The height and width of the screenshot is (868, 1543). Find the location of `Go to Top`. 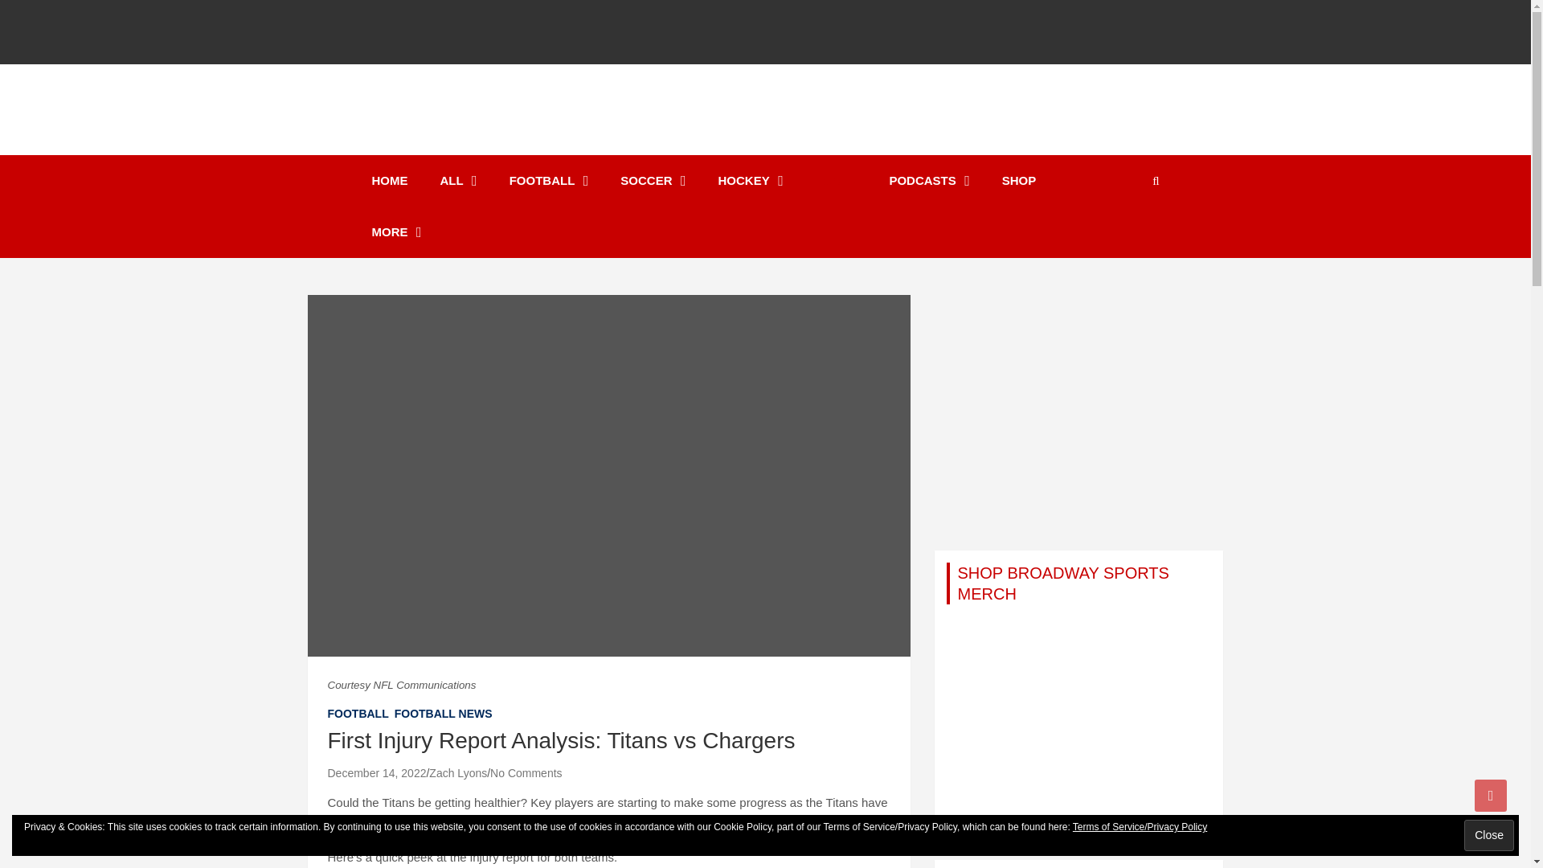

Go to Top is located at coordinates (1491, 795).